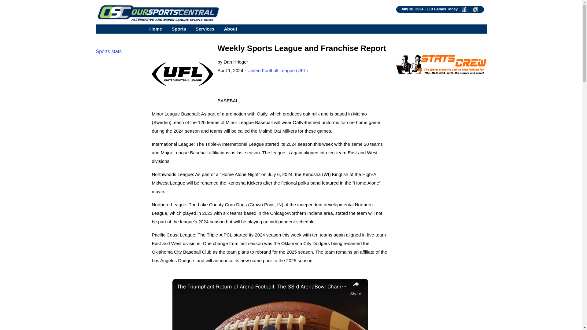  I want to click on 110 Games Today, so click(442, 9).